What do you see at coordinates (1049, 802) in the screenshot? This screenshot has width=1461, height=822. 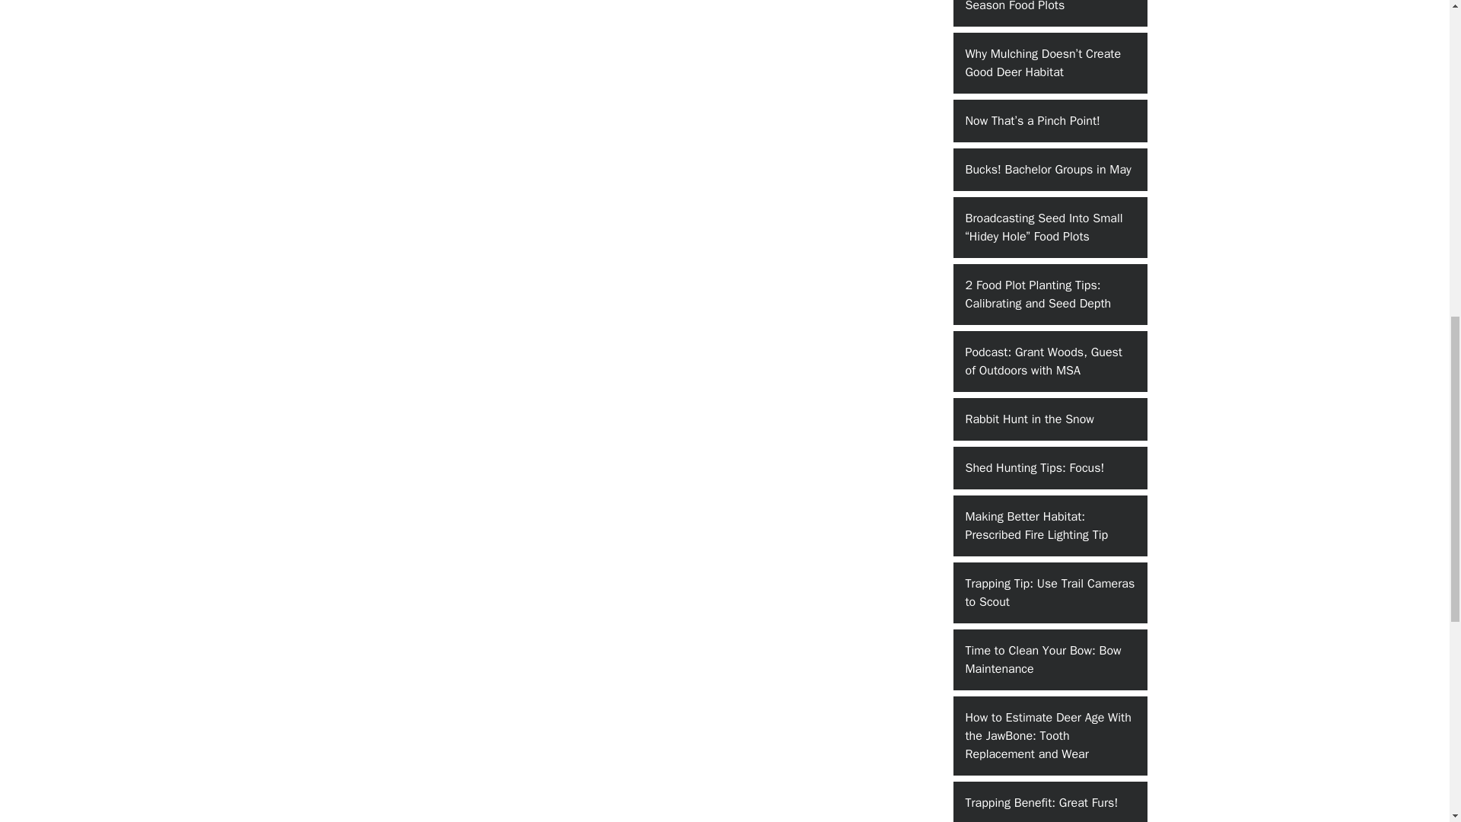 I see `Trapping Benefit: Great Furs!` at bounding box center [1049, 802].